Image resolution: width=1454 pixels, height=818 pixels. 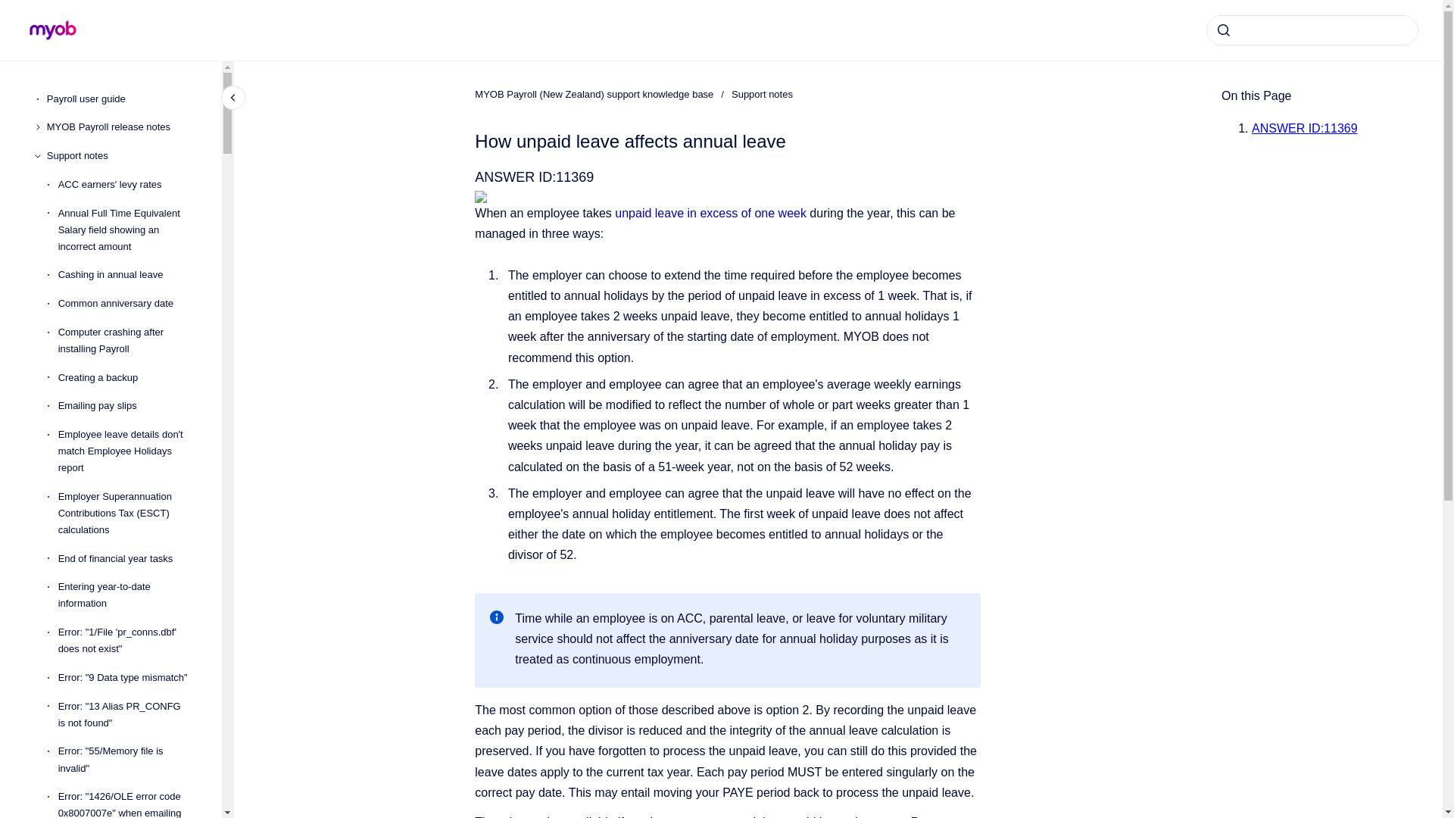 I want to click on Computer crashing after installing Payroll, so click(x=127, y=341).